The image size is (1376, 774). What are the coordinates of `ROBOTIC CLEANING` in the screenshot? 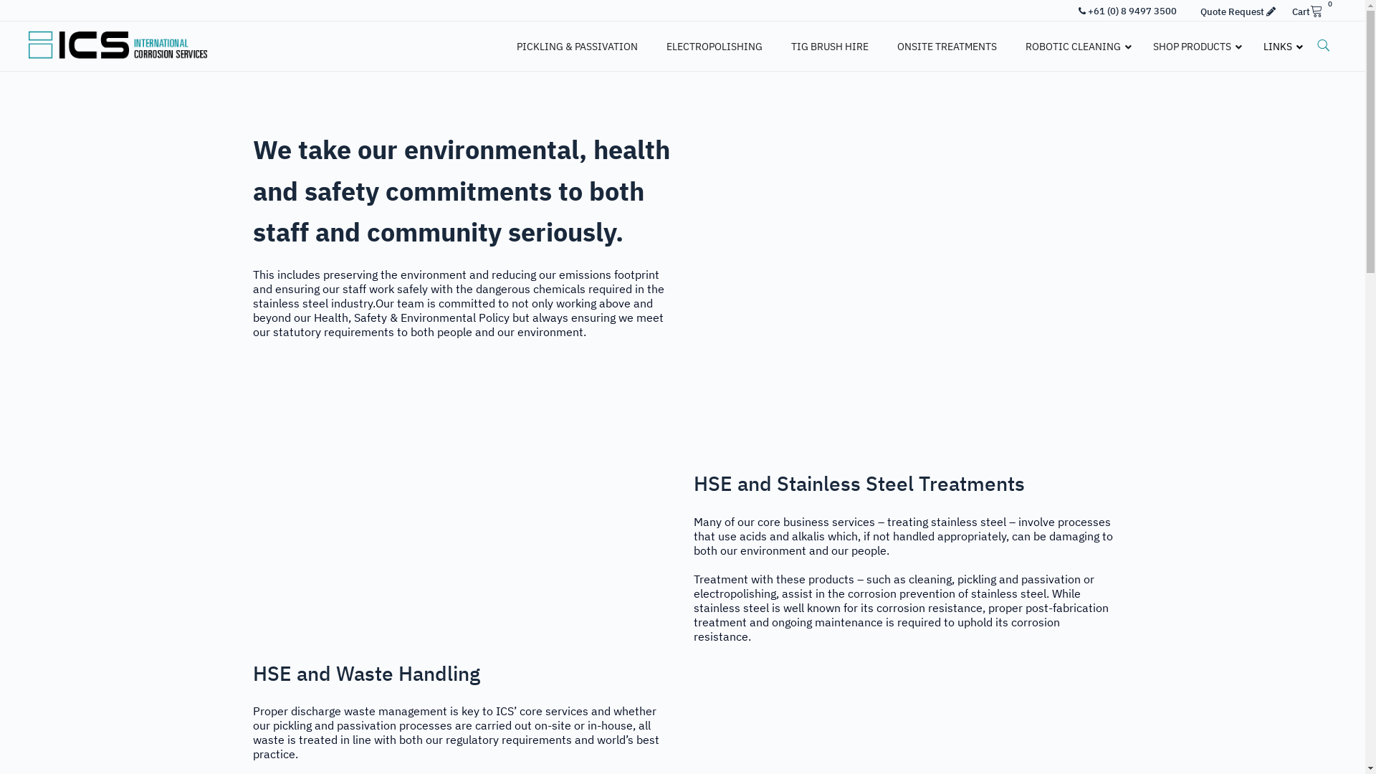 It's located at (1075, 46).